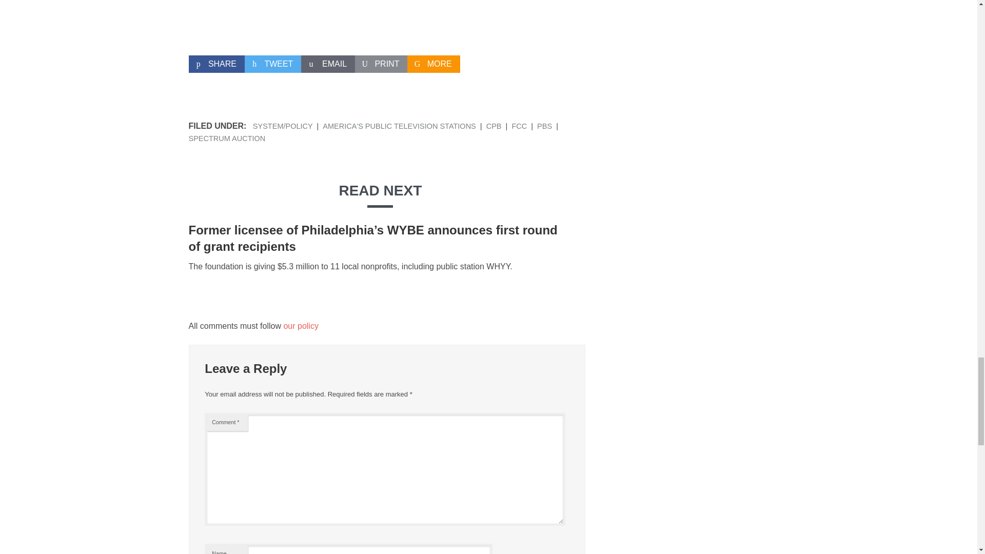 The width and height of the screenshot is (985, 554). I want to click on Read Posts tagged with: FCC, so click(519, 126).